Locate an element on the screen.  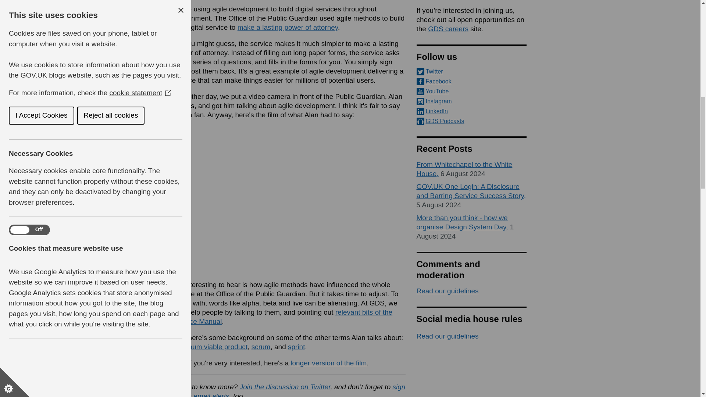
longer version of the film is located at coordinates (328, 363).